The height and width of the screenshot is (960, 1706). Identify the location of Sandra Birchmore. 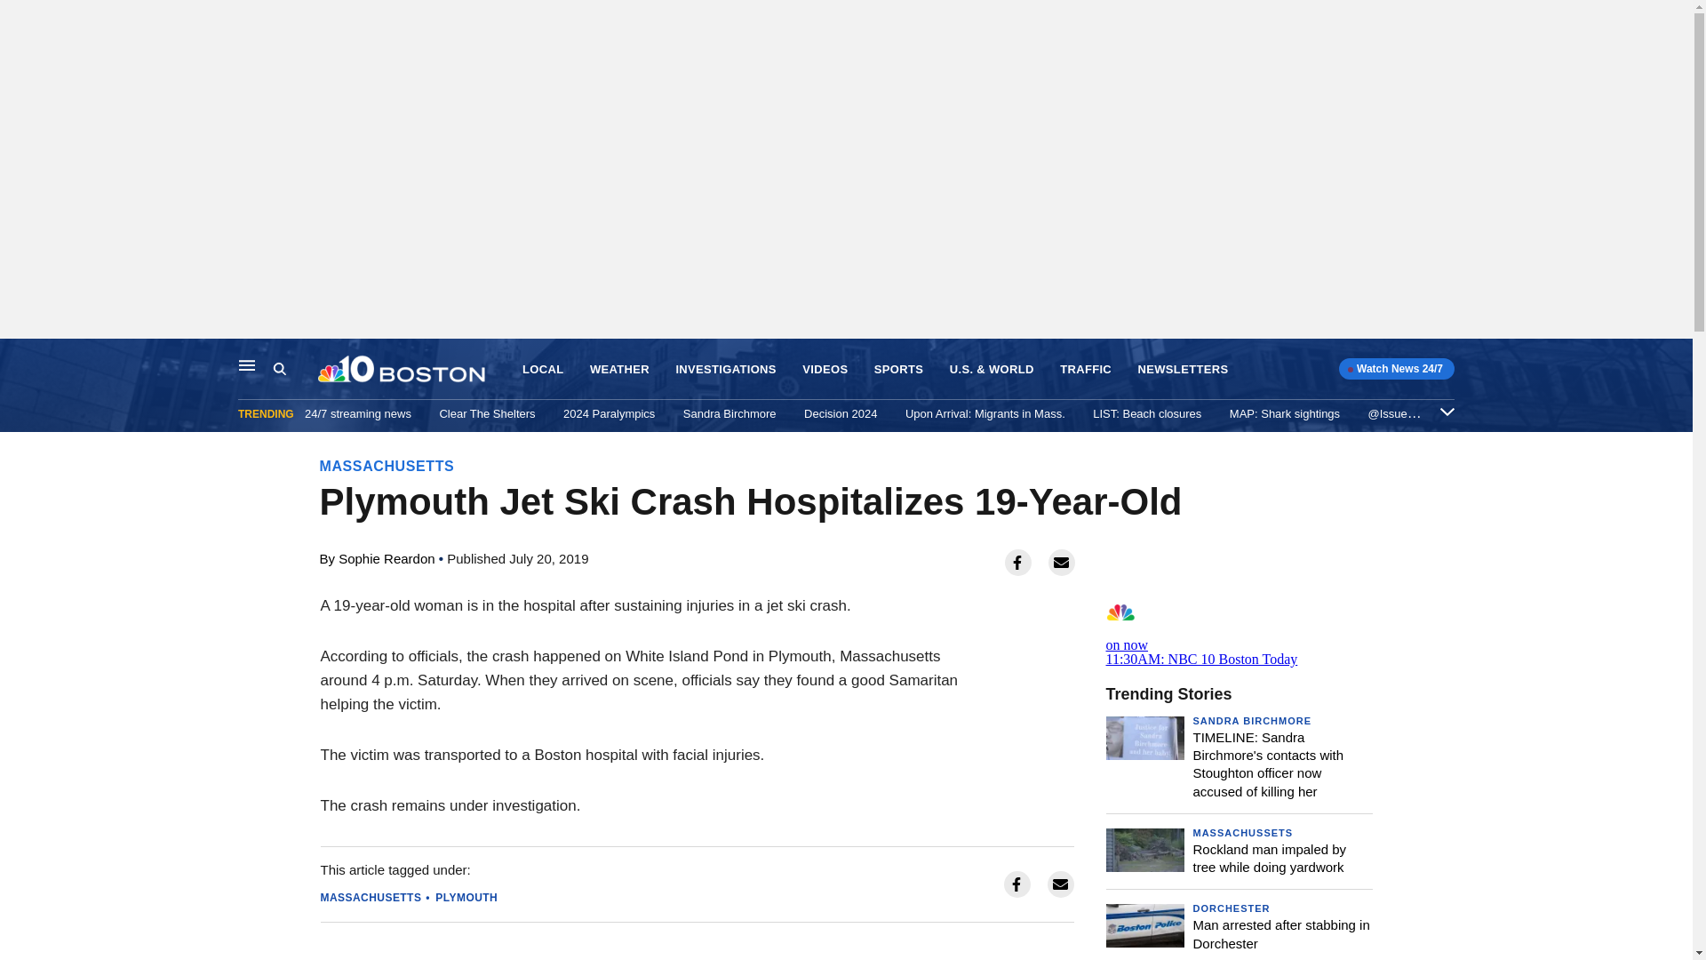
(729, 413).